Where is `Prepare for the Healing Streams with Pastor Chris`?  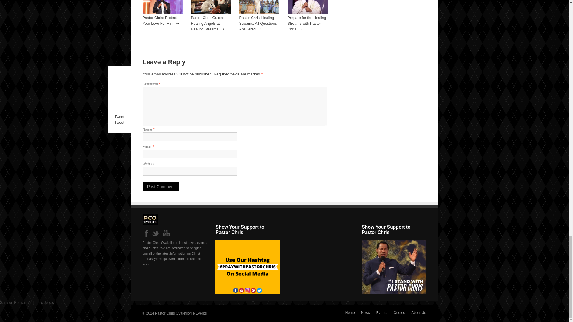 Prepare for the Healing Streams with Pastor Chris is located at coordinates (307, 13).